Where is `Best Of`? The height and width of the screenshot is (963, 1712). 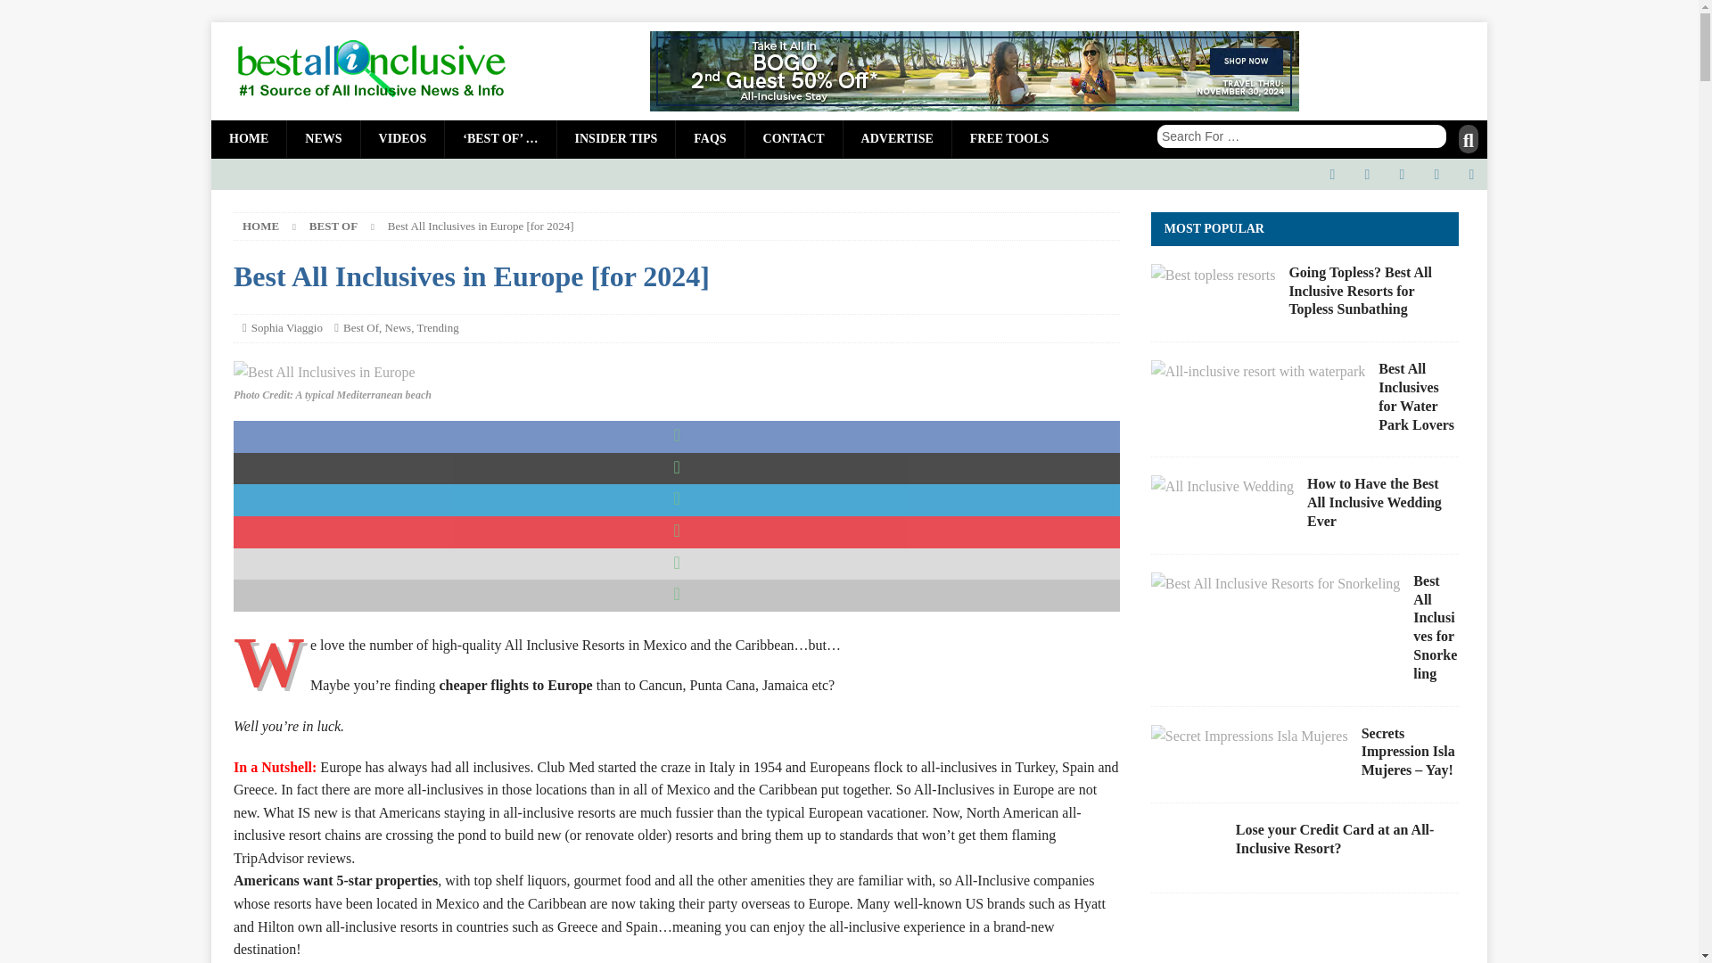 Best Of is located at coordinates (360, 326).